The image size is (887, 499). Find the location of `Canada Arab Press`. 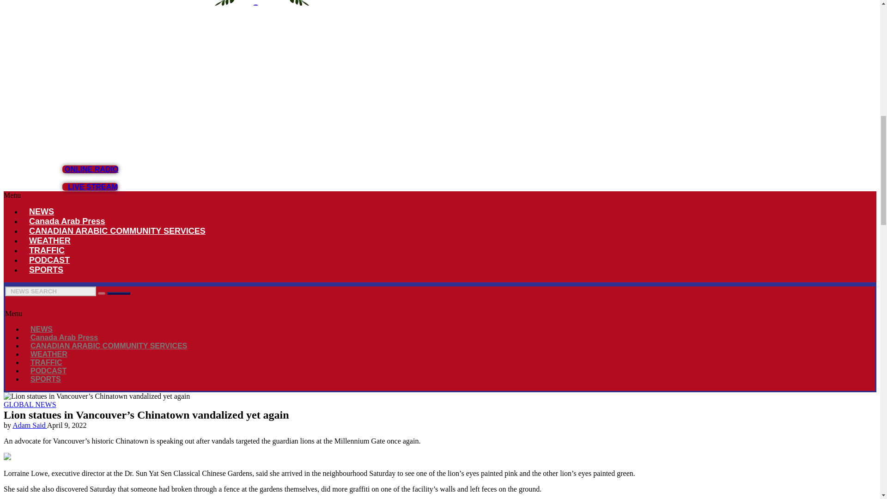

Canada Arab Press is located at coordinates (67, 221).